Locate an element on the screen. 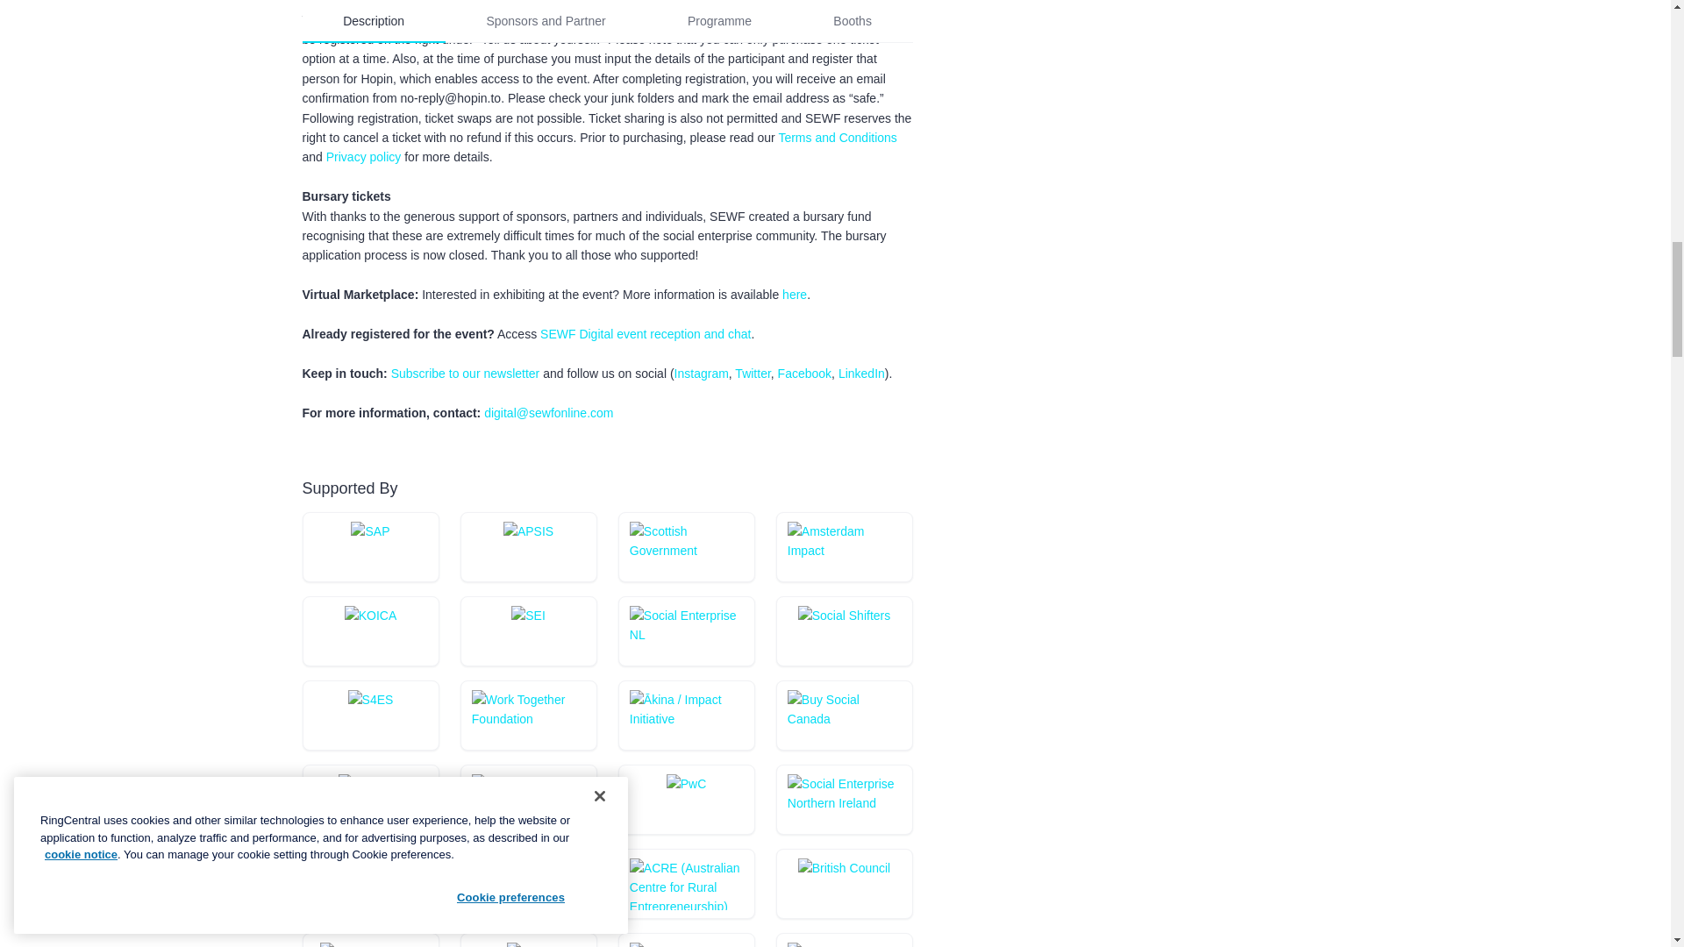 This screenshot has width=1684, height=947. Instagram is located at coordinates (702, 374).